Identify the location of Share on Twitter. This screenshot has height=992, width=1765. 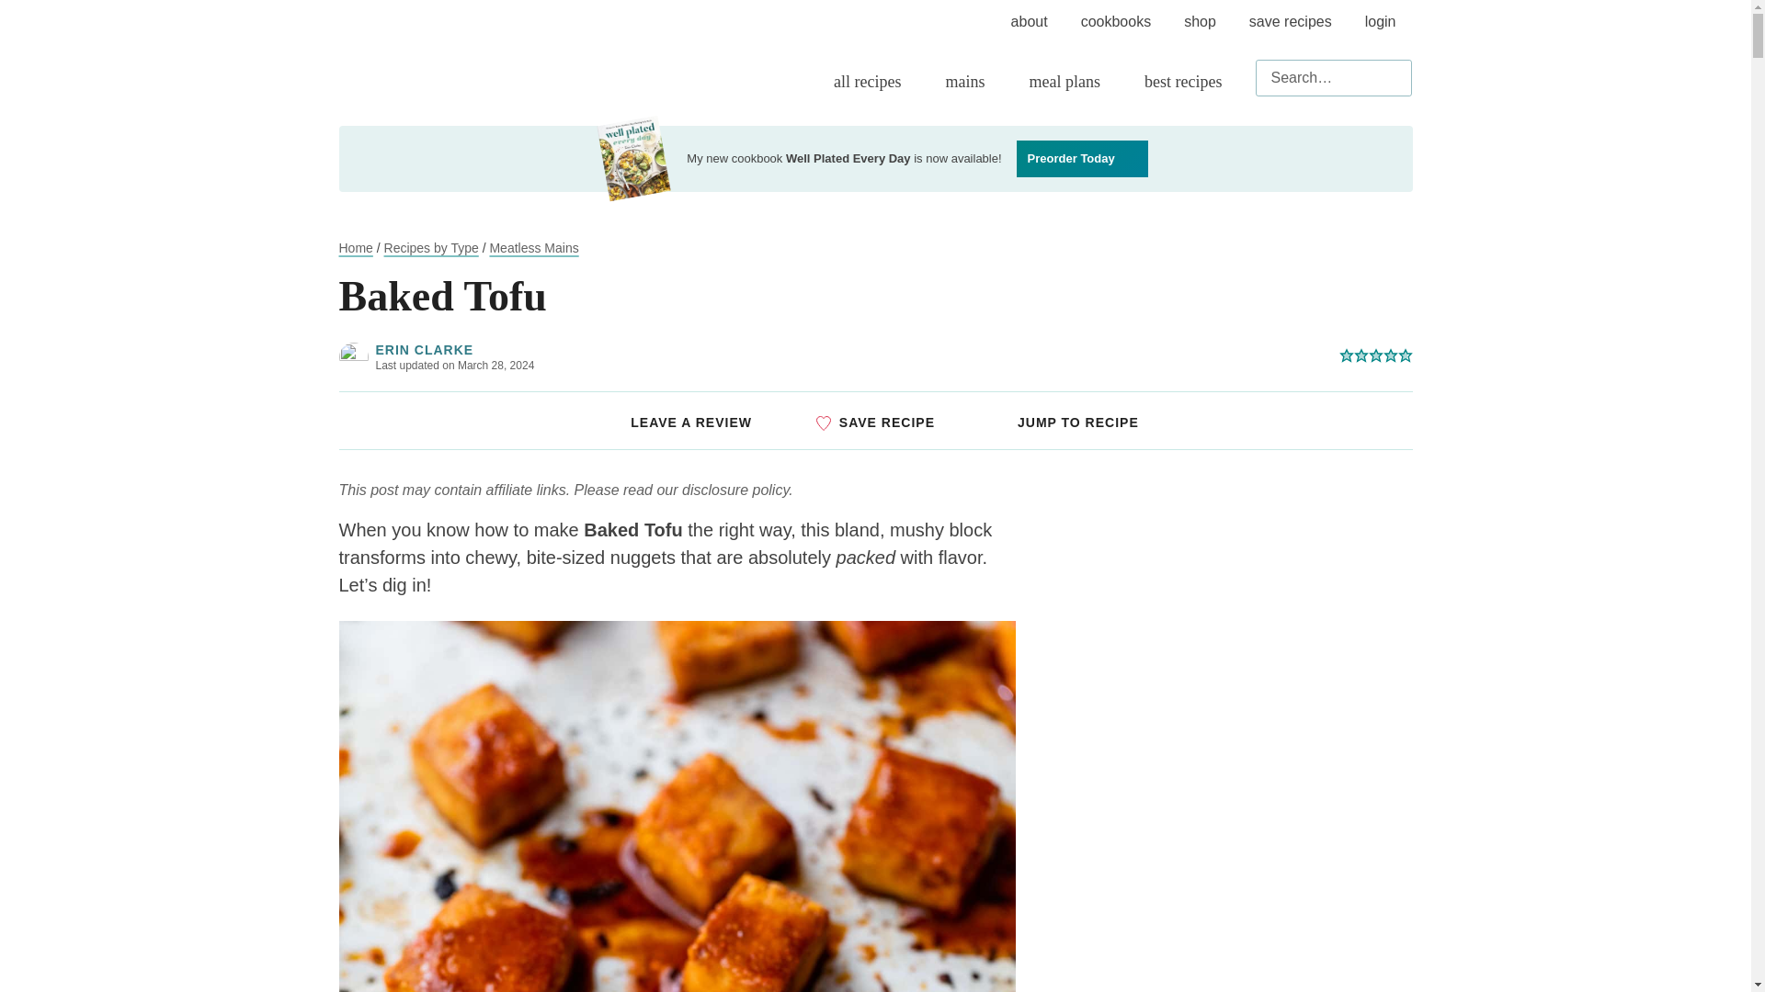
(984, 356).